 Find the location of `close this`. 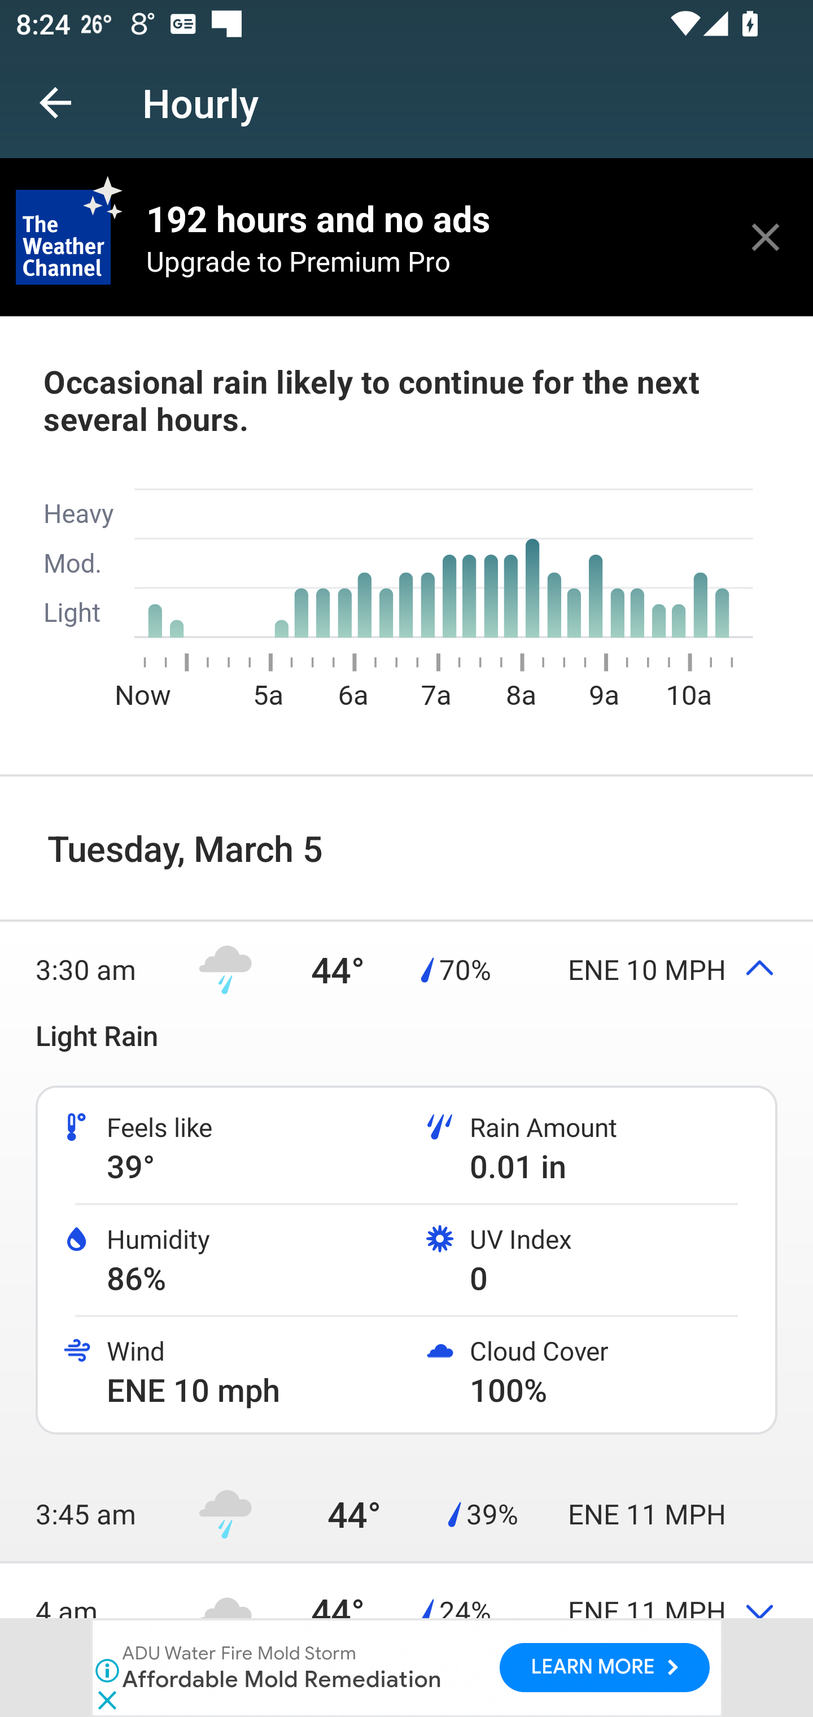

close this is located at coordinates (766, 237).